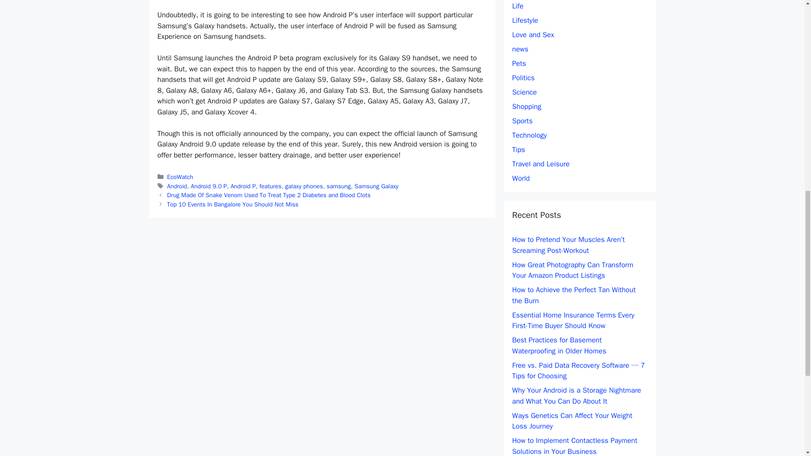 The width and height of the screenshot is (811, 456). Describe the element at coordinates (304, 186) in the screenshot. I see `galaxy phones` at that location.